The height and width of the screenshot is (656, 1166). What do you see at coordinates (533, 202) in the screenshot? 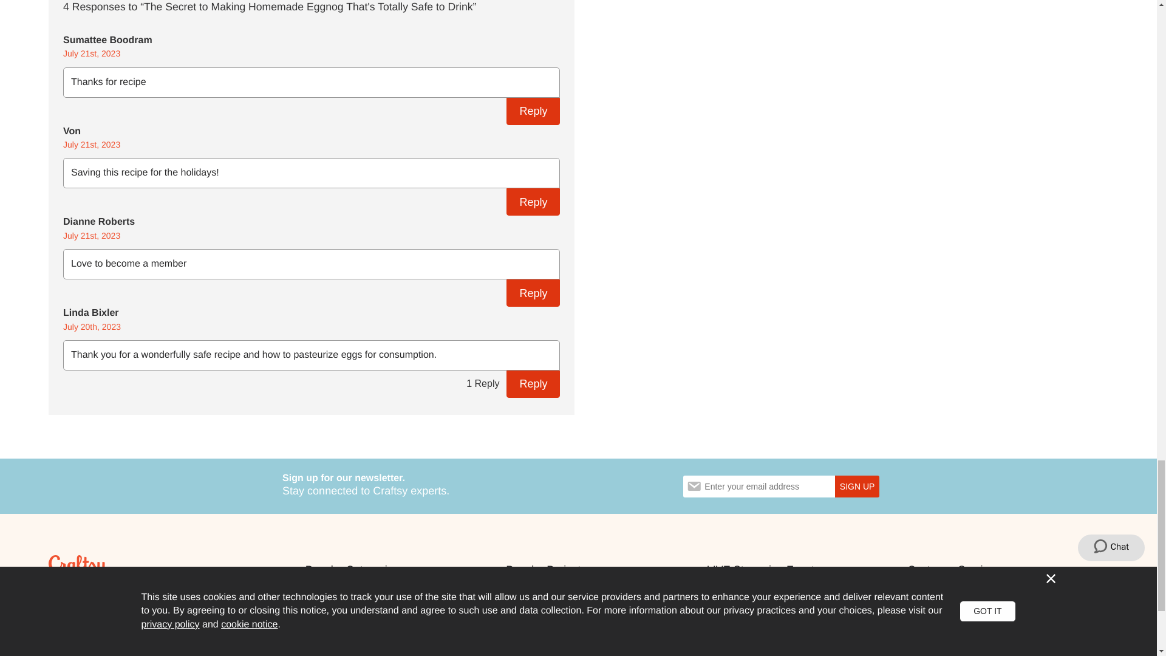
I see `Reply` at bounding box center [533, 202].